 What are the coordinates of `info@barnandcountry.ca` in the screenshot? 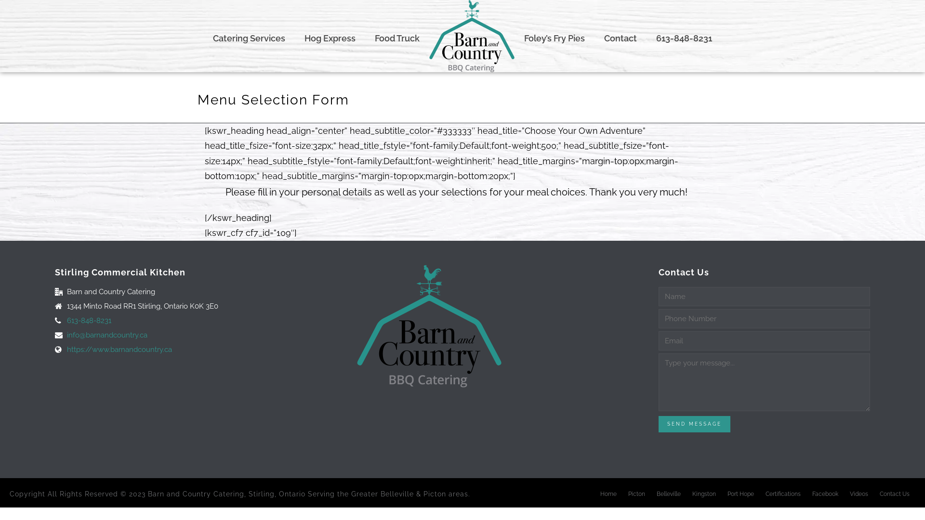 It's located at (107, 335).